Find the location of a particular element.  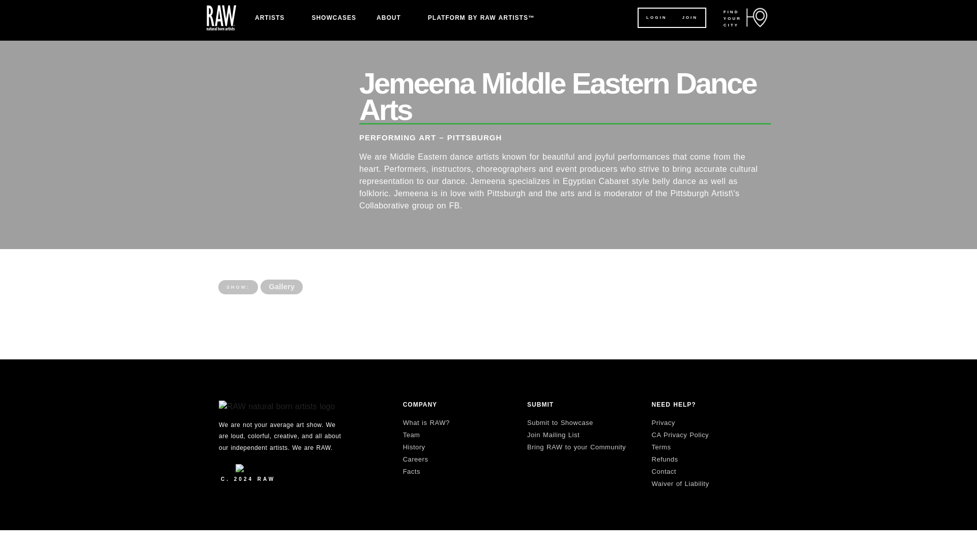

SHOWCASES is located at coordinates (334, 17).